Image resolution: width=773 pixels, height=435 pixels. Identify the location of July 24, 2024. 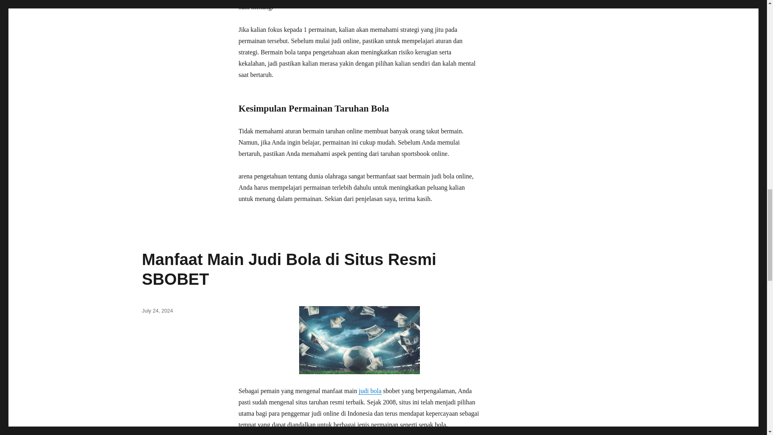
(157, 310).